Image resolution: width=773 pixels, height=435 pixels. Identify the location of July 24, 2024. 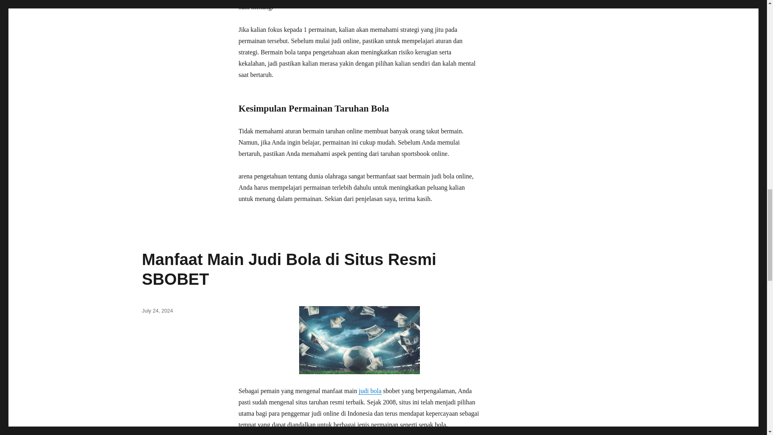
(157, 310).